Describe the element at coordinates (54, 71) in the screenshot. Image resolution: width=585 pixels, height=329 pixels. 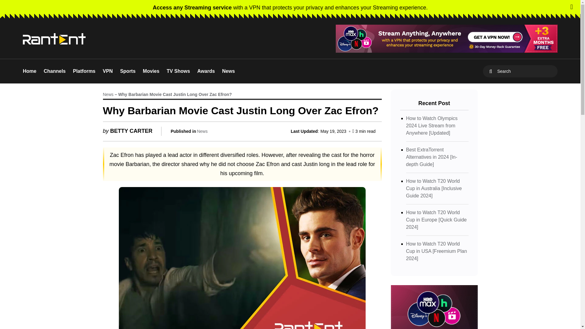
I see `Channels` at that location.